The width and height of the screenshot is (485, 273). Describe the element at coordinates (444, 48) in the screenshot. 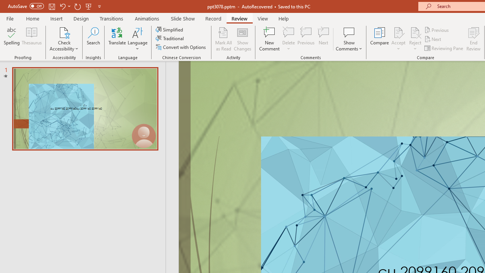

I see `Reviewing Pane` at that location.